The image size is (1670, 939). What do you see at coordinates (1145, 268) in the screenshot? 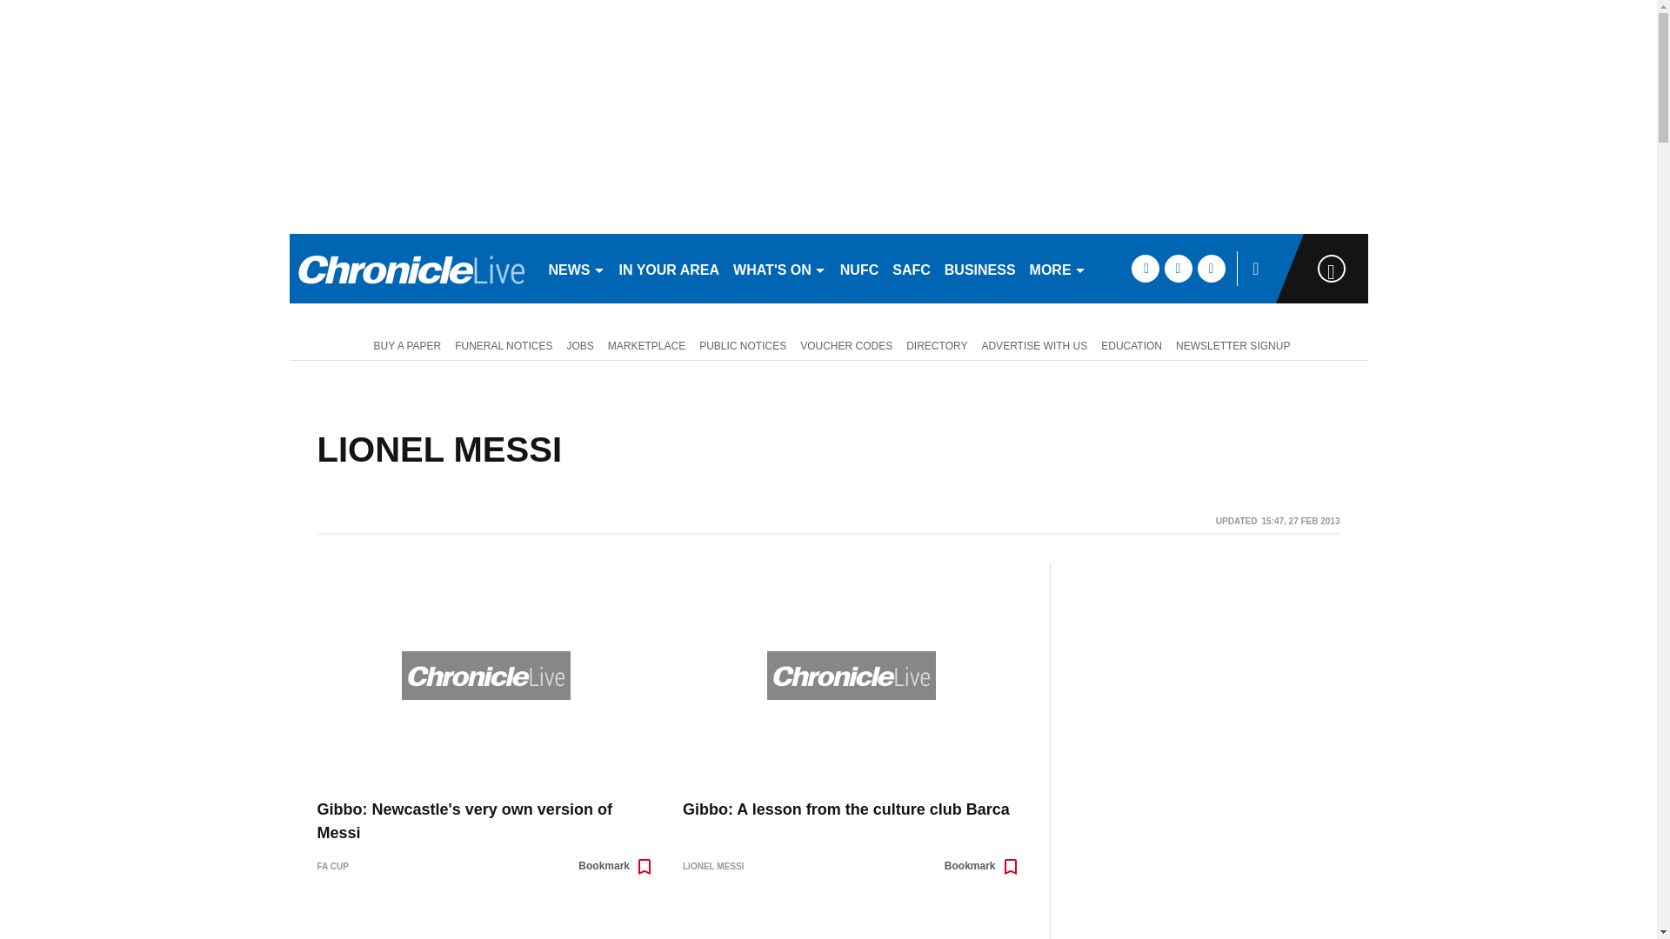
I see `facebook` at bounding box center [1145, 268].